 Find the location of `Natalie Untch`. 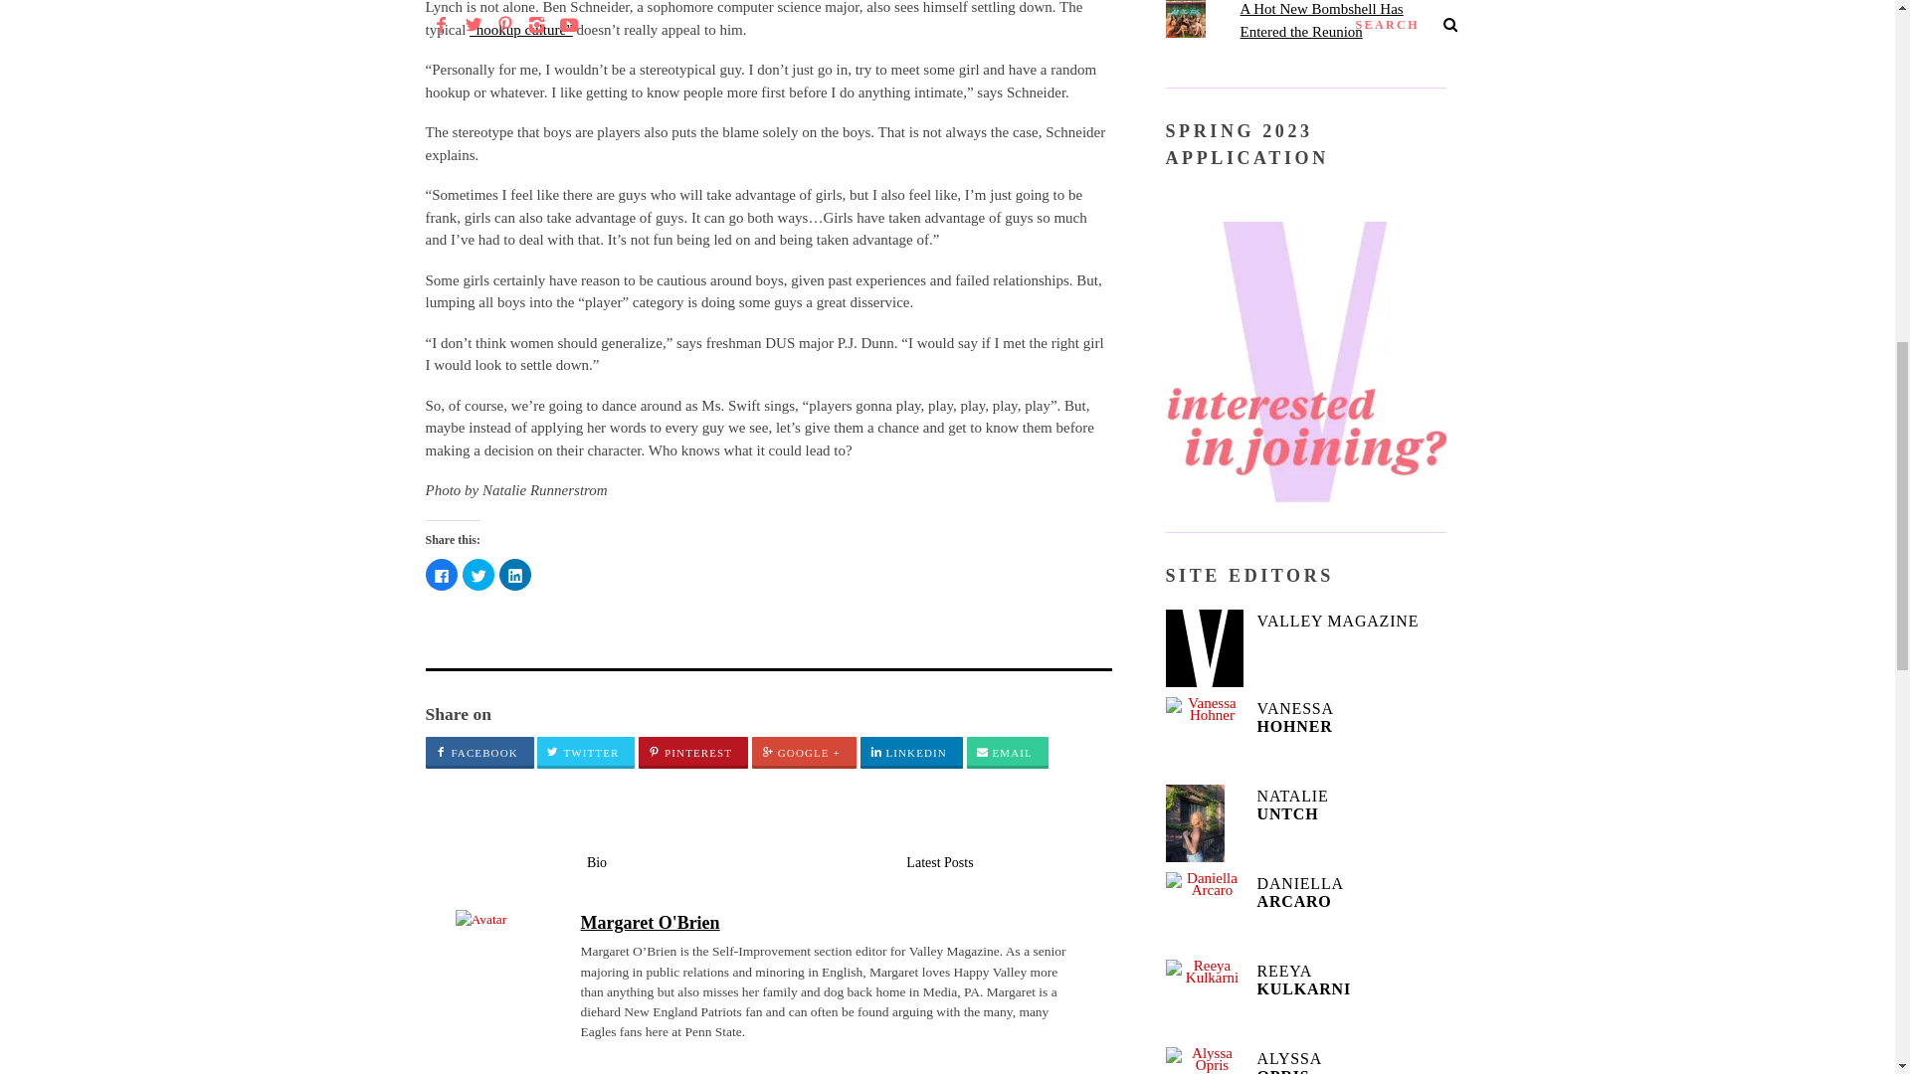

Natalie Untch is located at coordinates (1204, 823).